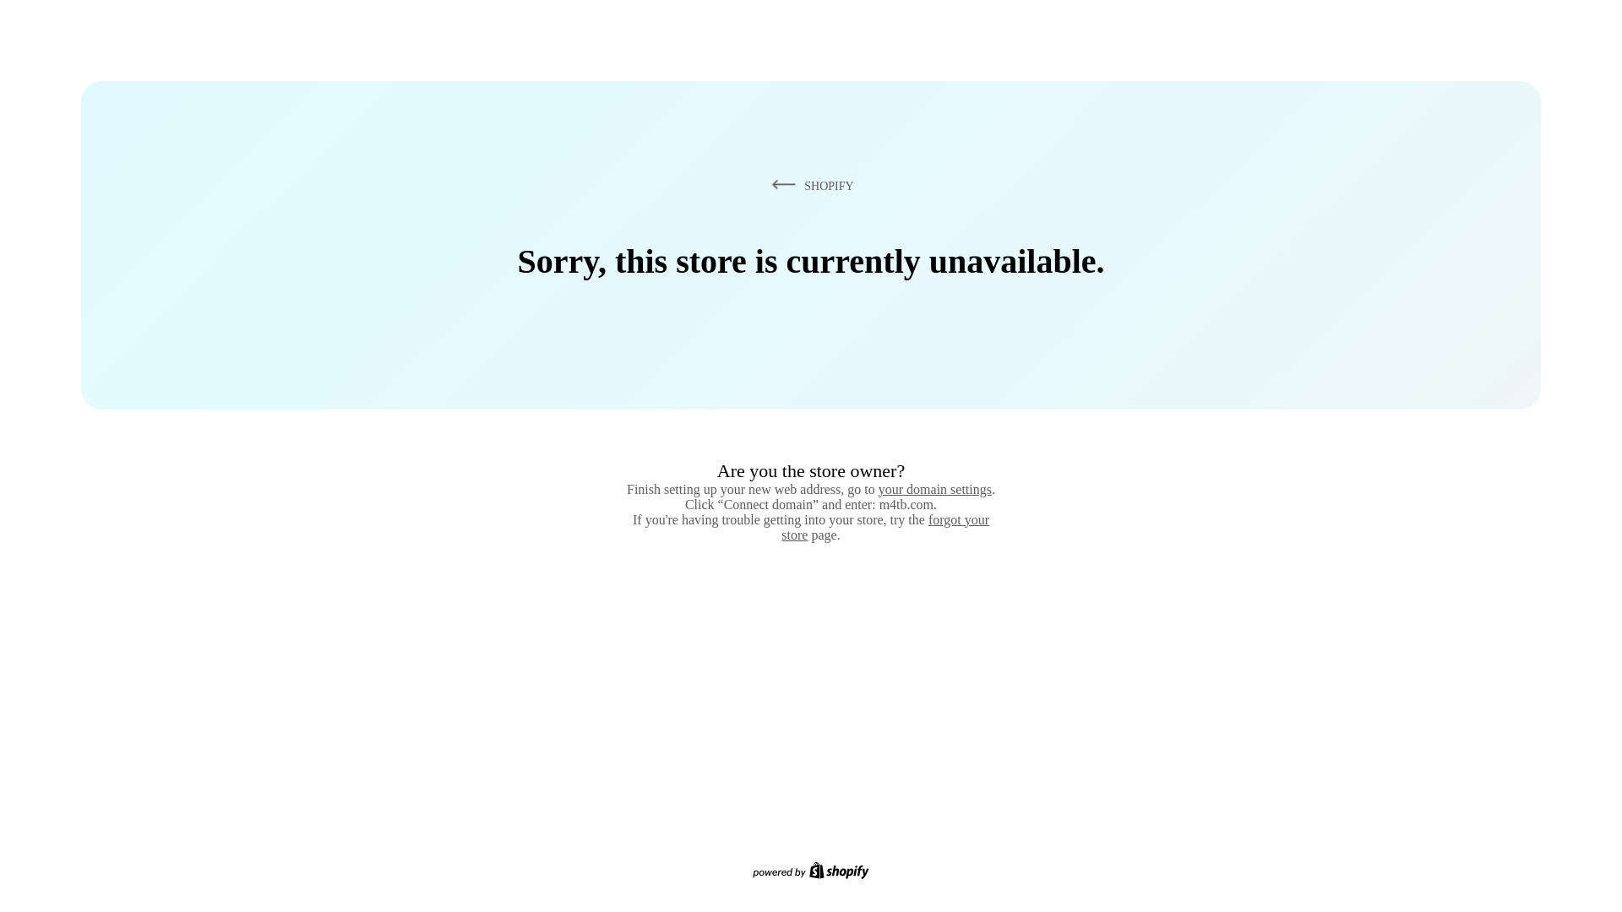 Image resolution: width=1622 pixels, height=912 pixels. I want to click on forgot your store, so click(885, 527).